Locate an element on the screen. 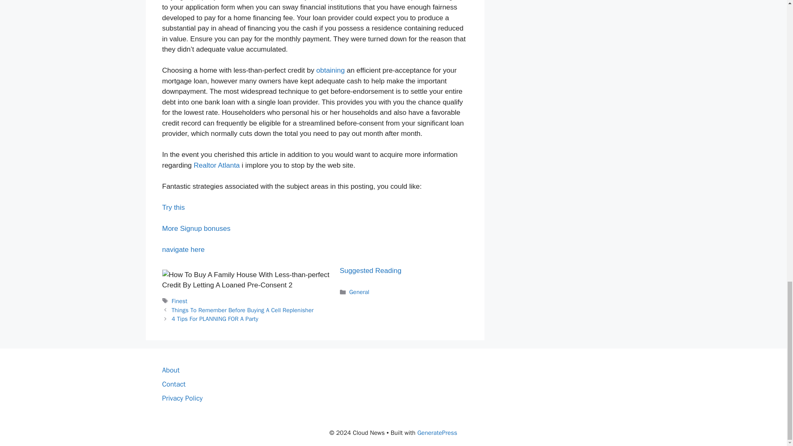 This screenshot has height=446, width=793. About is located at coordinates (170, 370).